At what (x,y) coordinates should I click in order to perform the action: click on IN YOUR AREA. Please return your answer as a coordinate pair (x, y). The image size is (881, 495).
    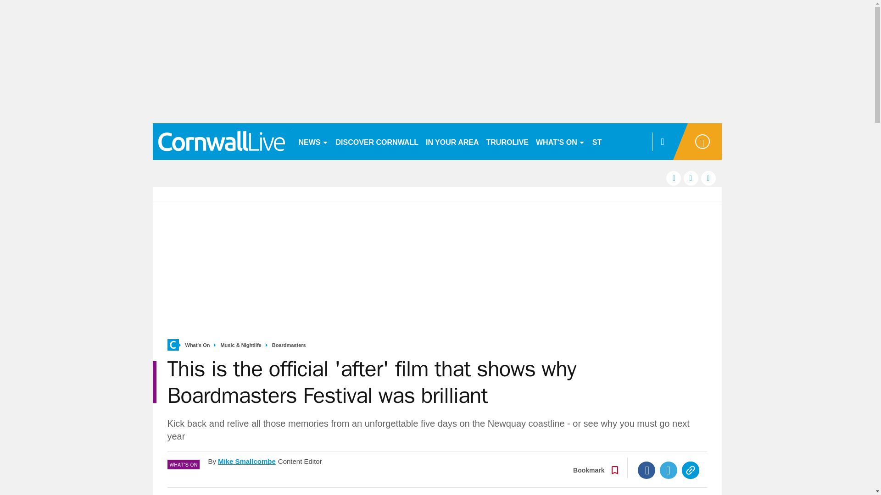
    Looking at the image, I should click on (452, 141).